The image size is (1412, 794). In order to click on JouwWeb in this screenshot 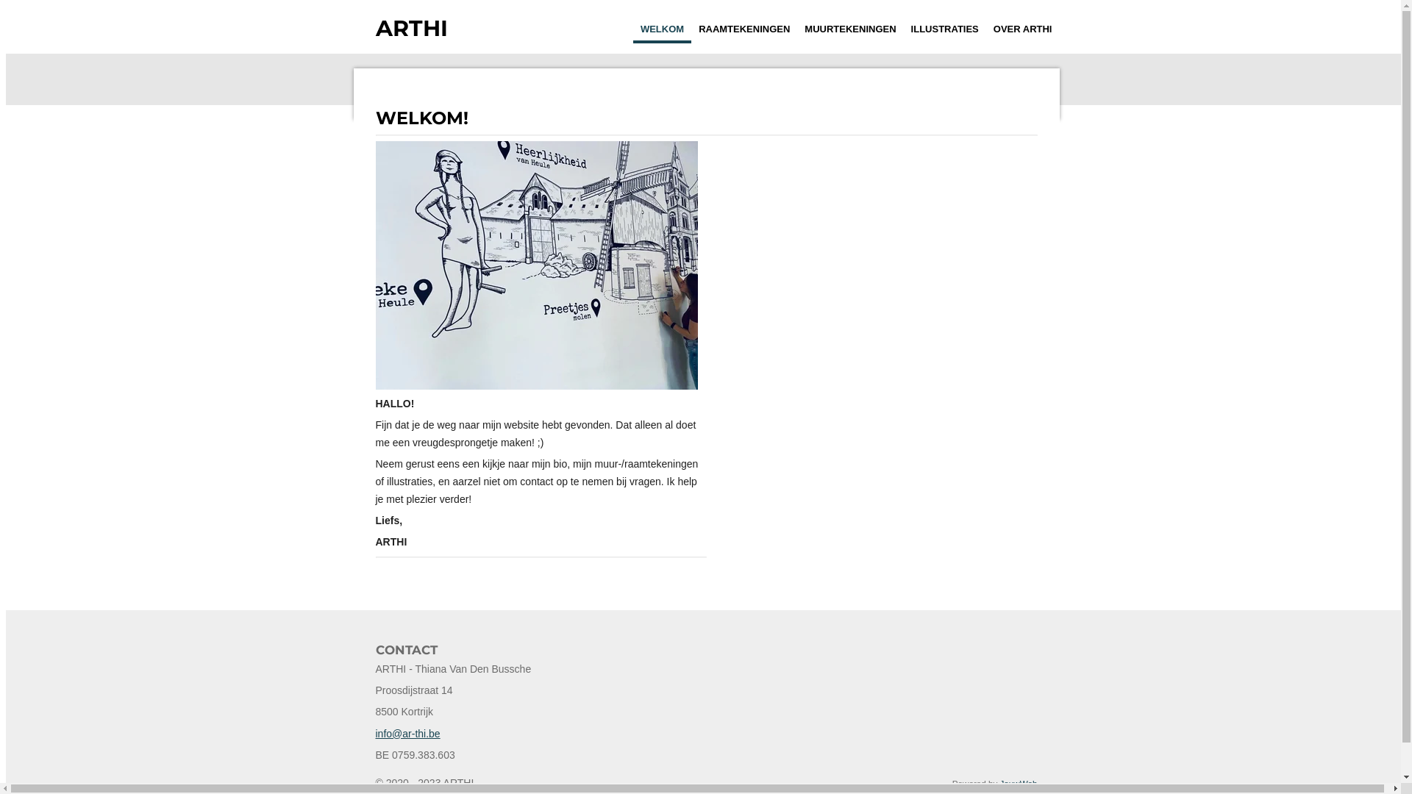, I will do `click(1019, 784)`.